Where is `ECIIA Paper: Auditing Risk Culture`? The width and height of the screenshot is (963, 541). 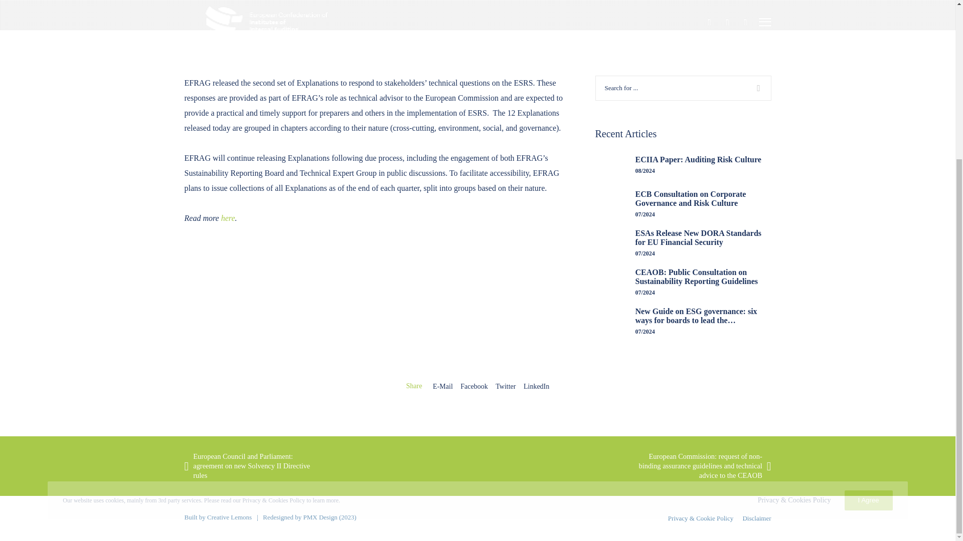 ECIIA Paper: Auditing Risk Culture is located at coordinates (683, 164).